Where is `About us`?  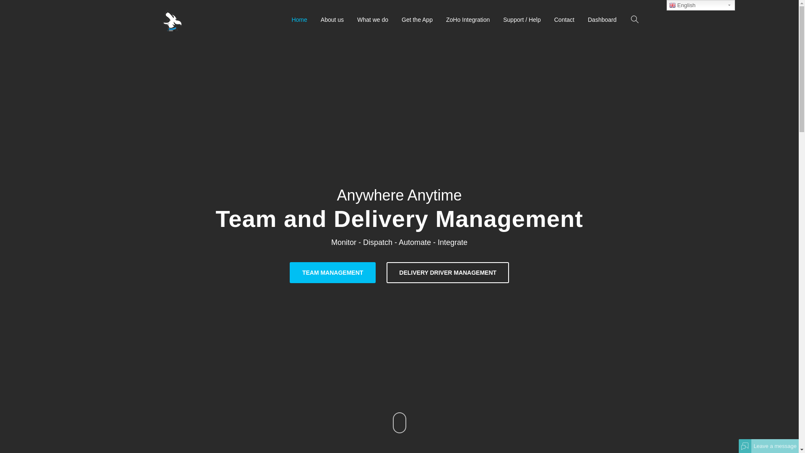
About us is located at coordinates (332, 20).